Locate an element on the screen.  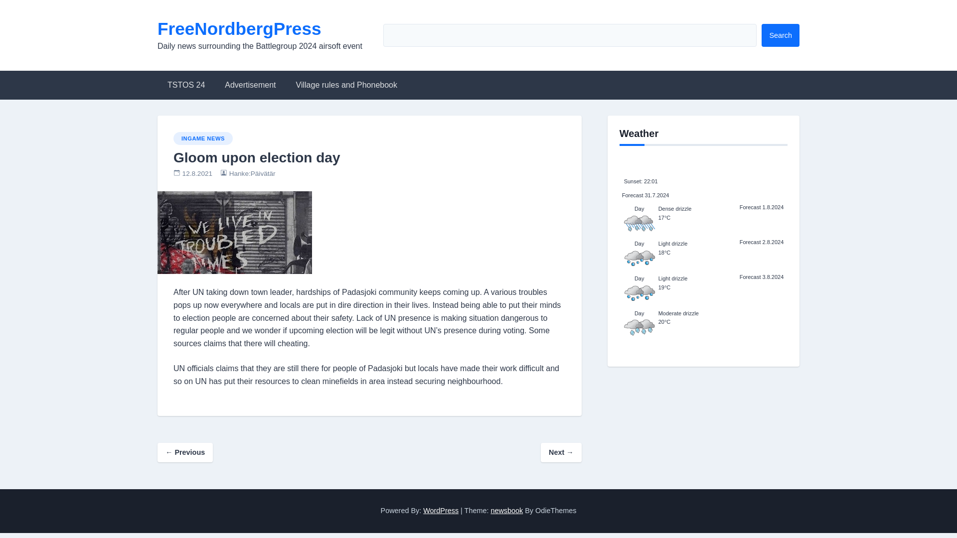
12.8.2021 is located at coordinates (197, 173).